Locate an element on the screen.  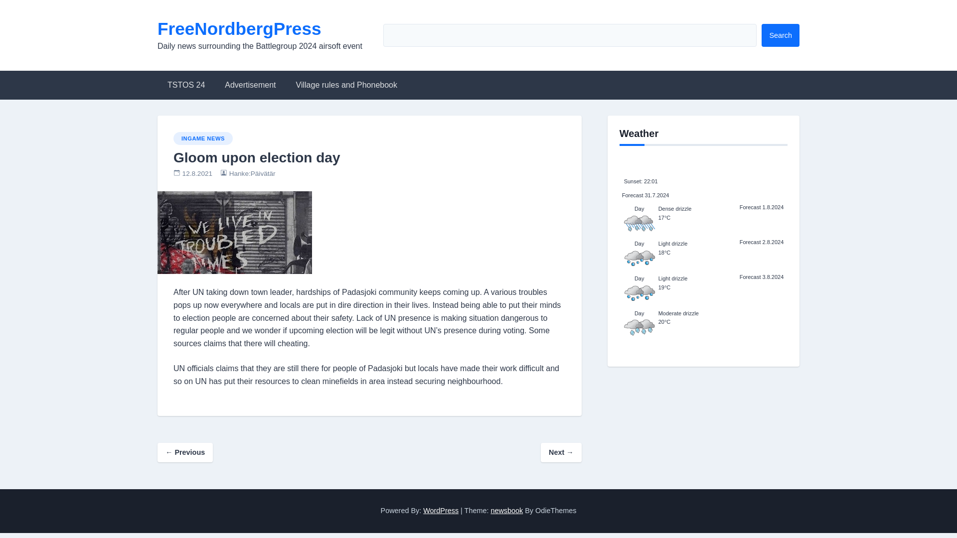
12.8.2021 is located at coordinates (197, 173).